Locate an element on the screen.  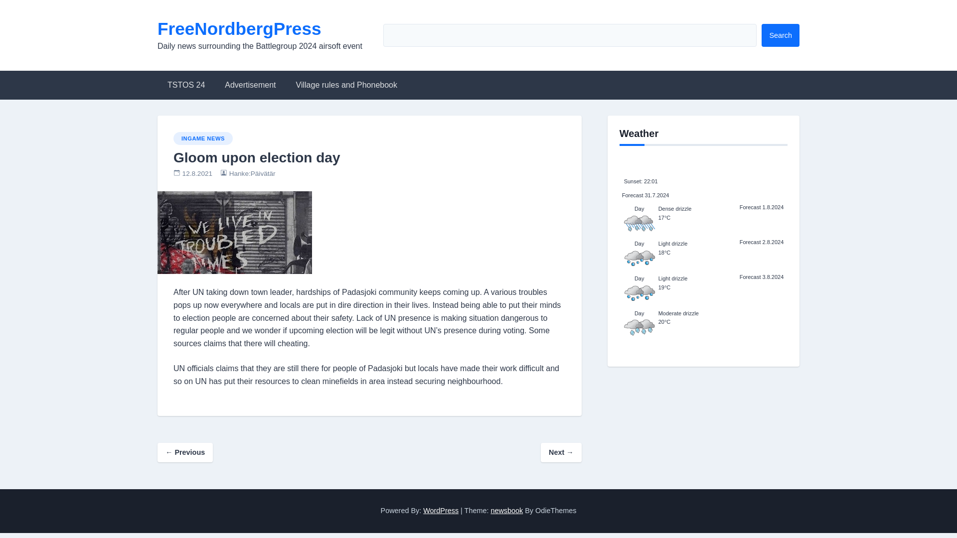
12.8.2021 is located at coordinates (197, 173).